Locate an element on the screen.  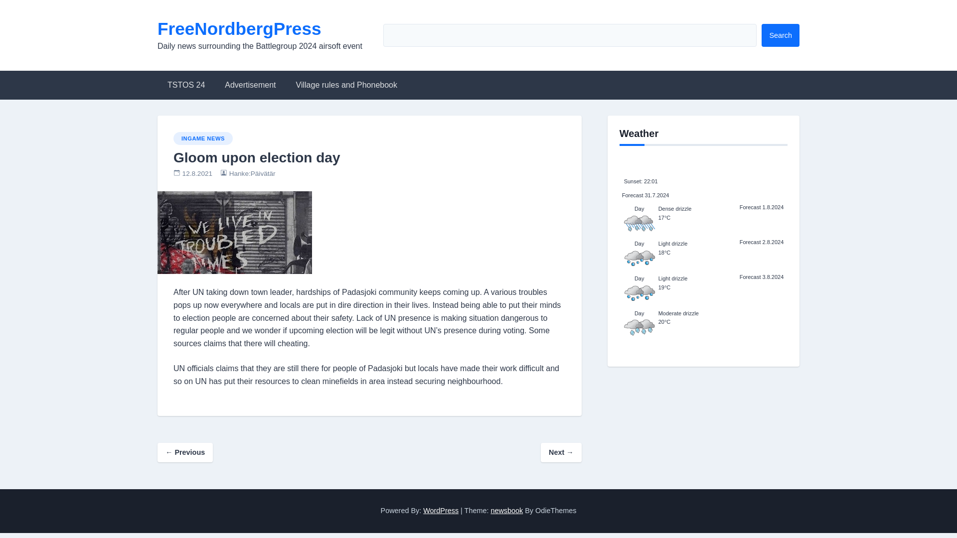
12.8.2021 is located at coordinates (197, 173).